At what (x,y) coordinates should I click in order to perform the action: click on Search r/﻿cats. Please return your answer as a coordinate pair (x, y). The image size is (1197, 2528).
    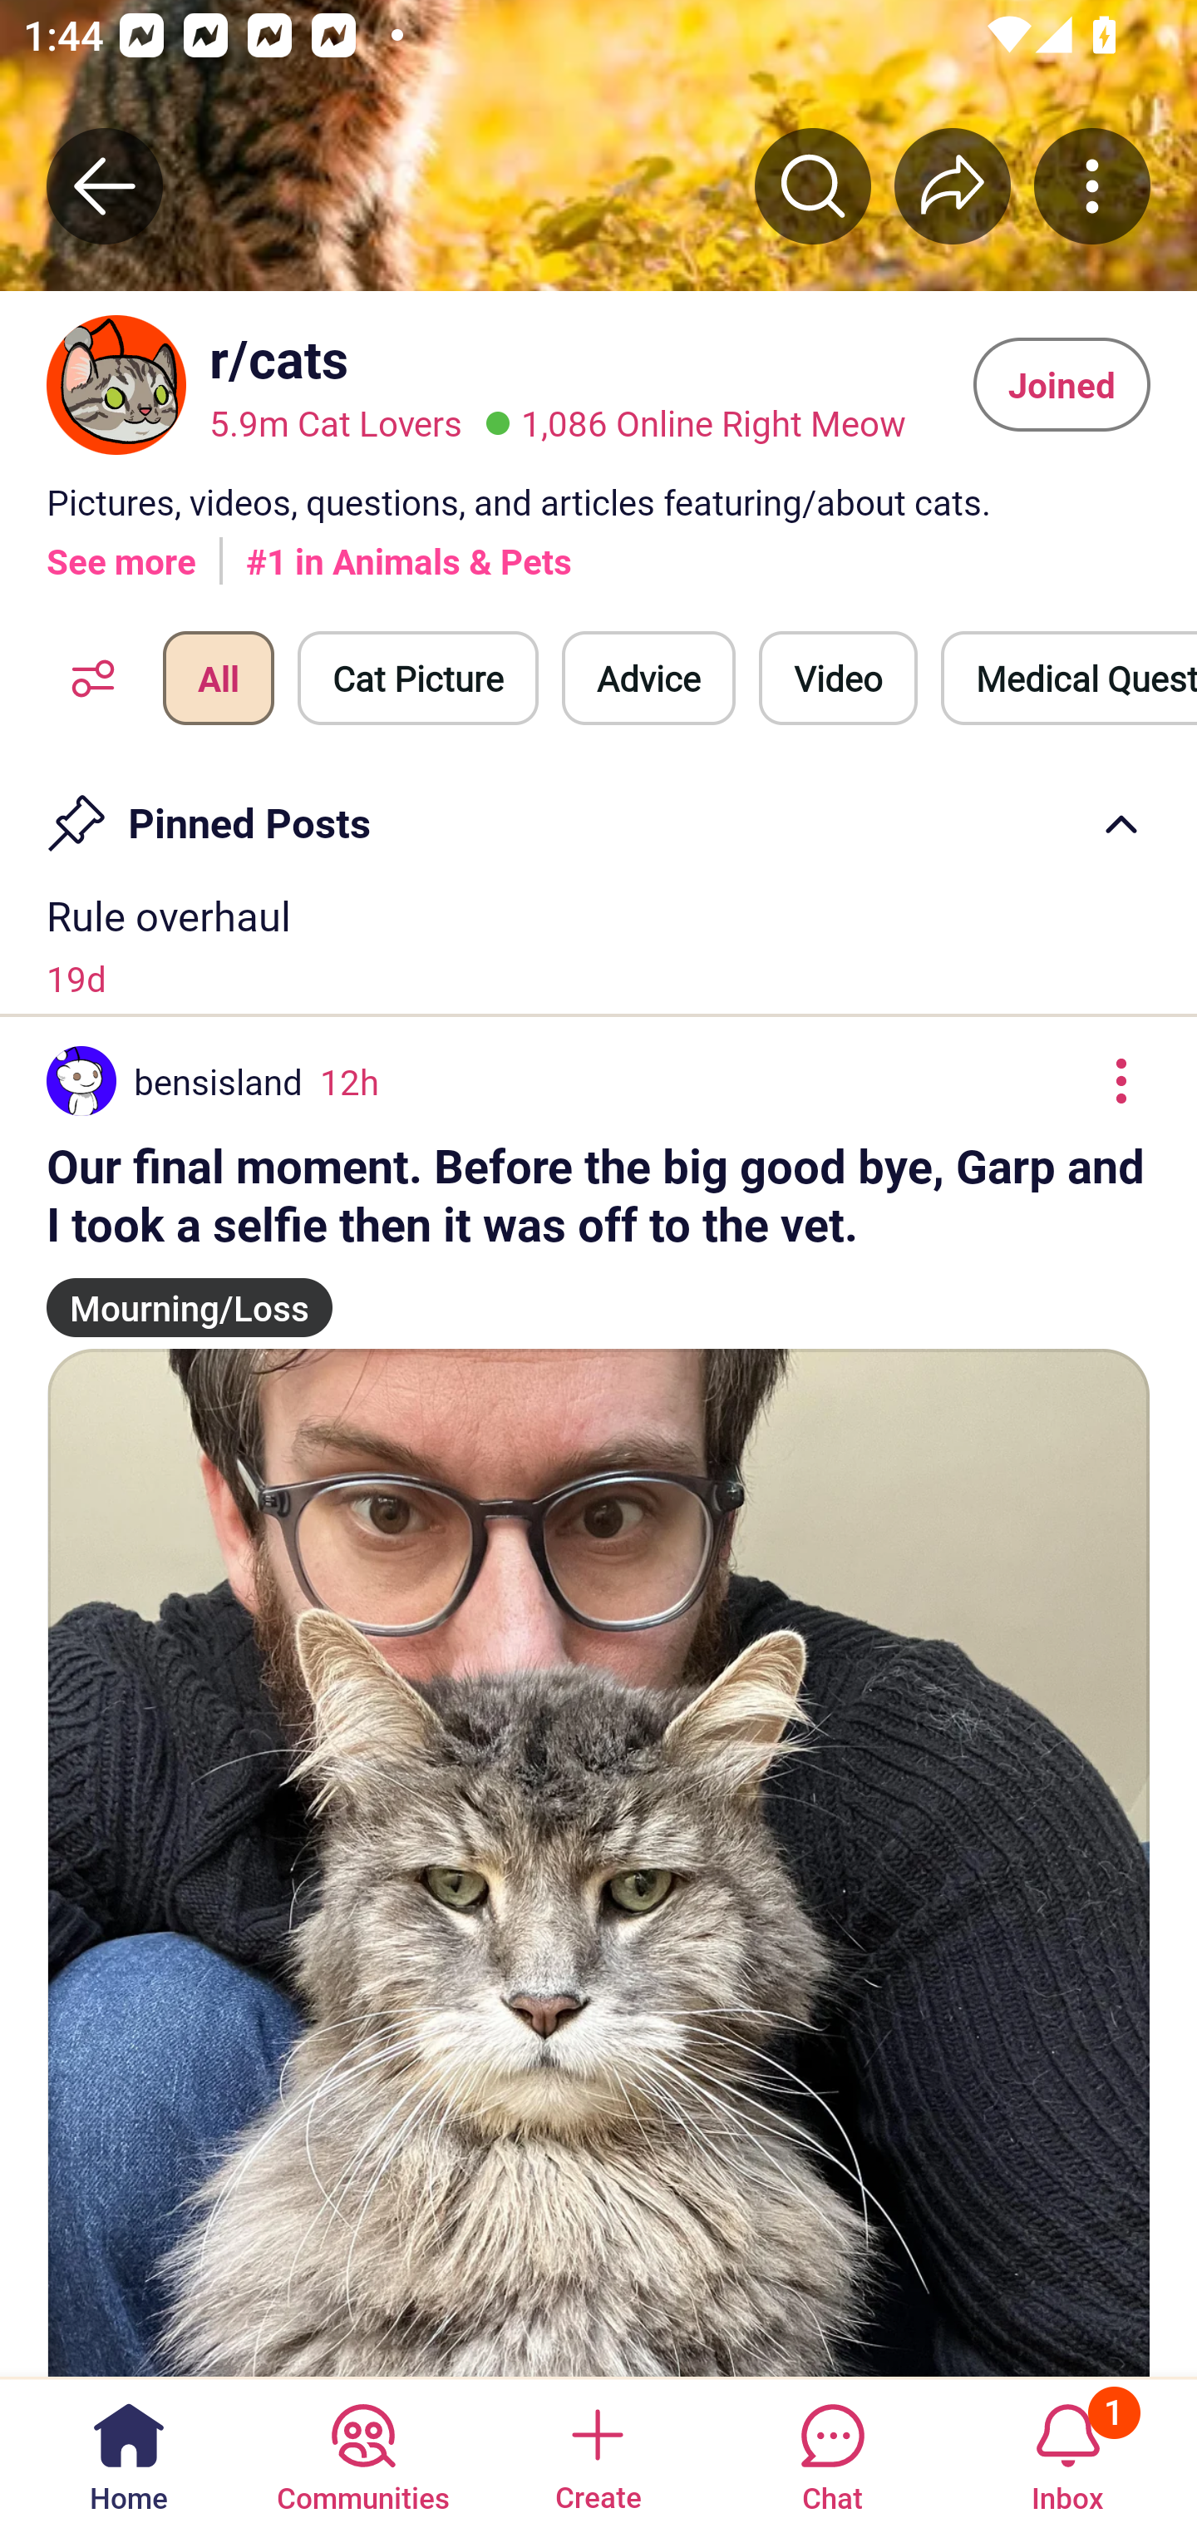
    Looking at the image, I should click on (813, 185).